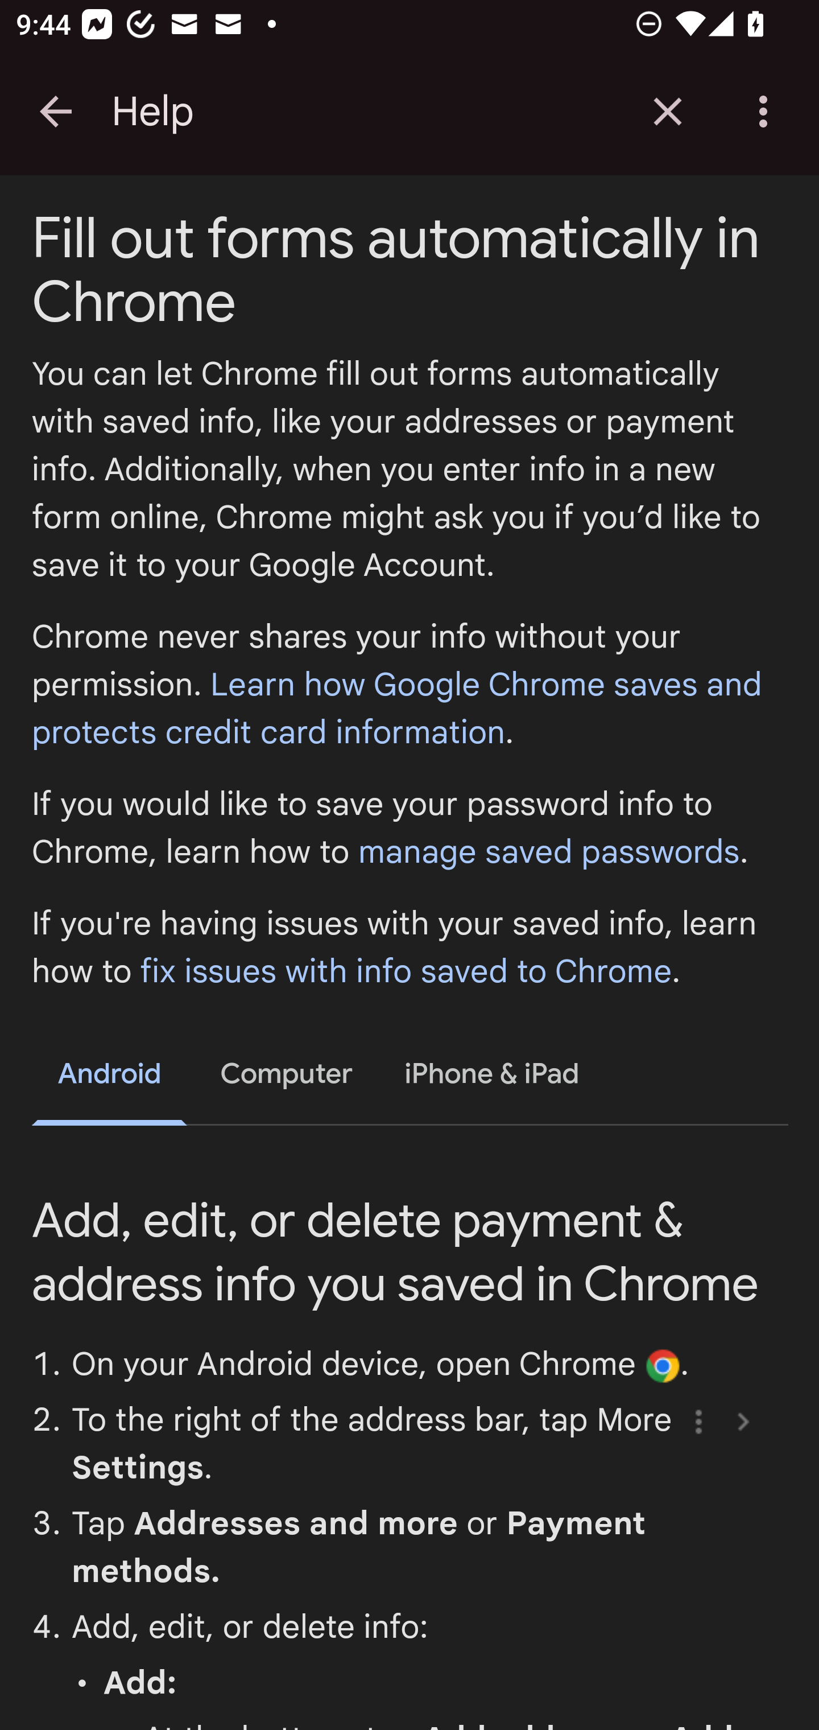 The width and height of the screenshot is (819, 1730). I want to click on Return to Chrome, so click(668, 112).